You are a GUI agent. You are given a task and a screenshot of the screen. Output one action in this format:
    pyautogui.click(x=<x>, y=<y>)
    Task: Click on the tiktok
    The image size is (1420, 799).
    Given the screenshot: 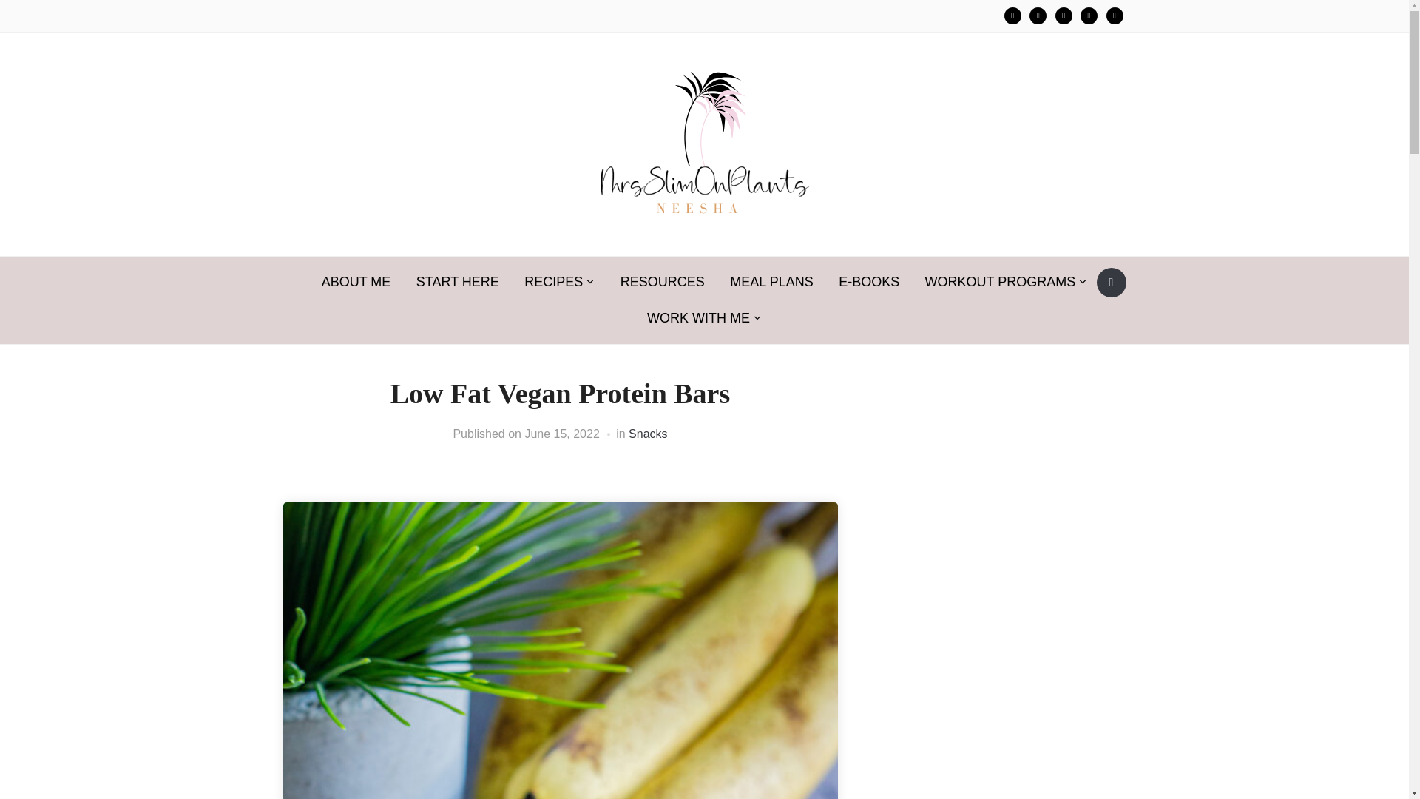 What is the action you would take?
    pyautogui.click(x=1064, y=16)
    